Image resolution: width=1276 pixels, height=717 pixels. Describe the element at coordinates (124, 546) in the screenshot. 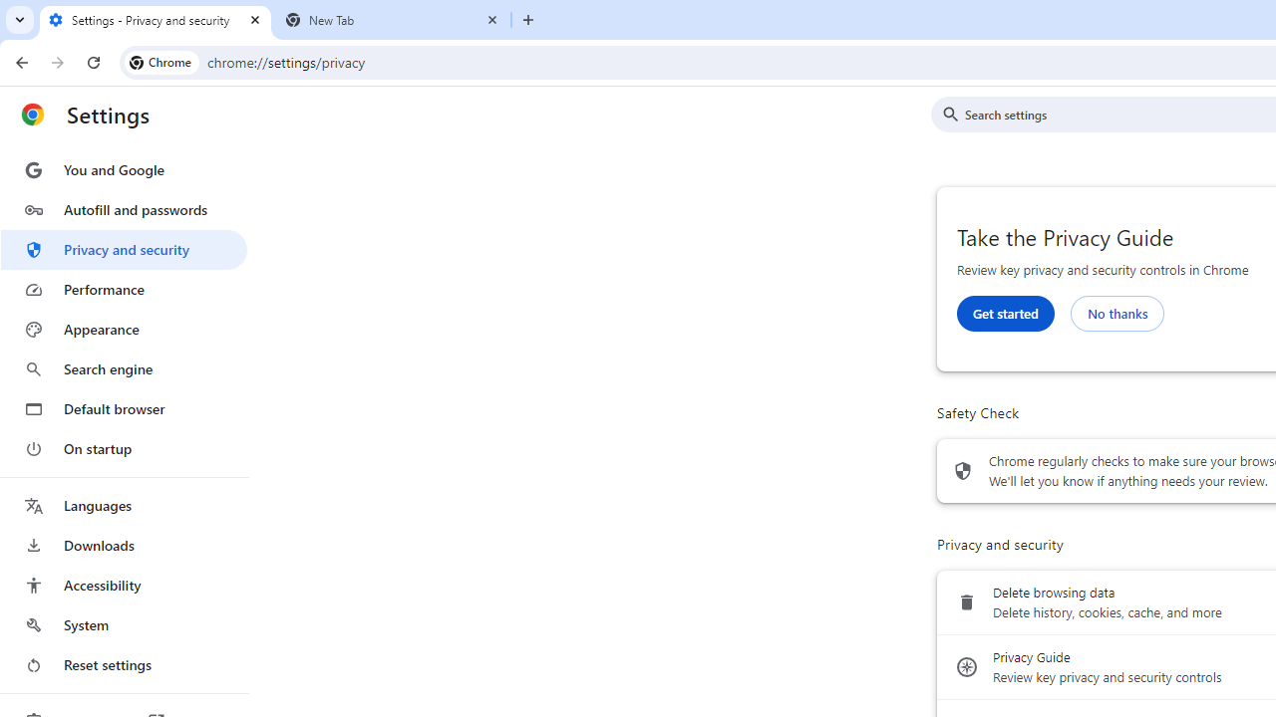

I see `Downloads` at that location.